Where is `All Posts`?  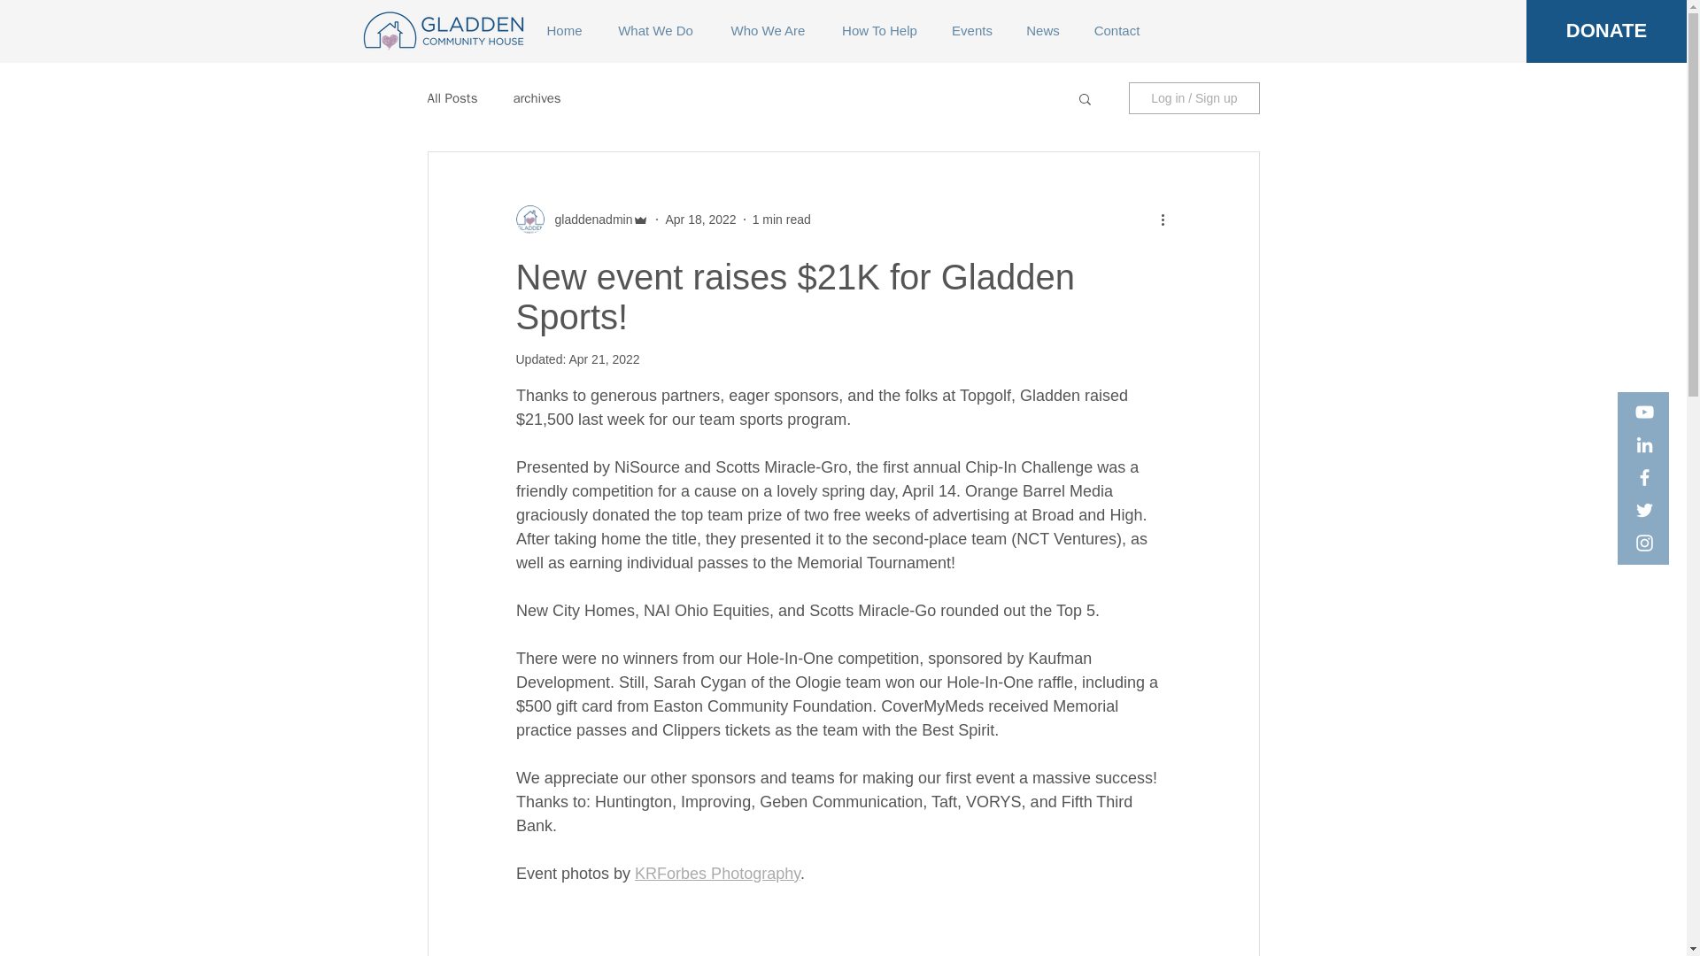 All Posts is located at coordinates (452, 97).